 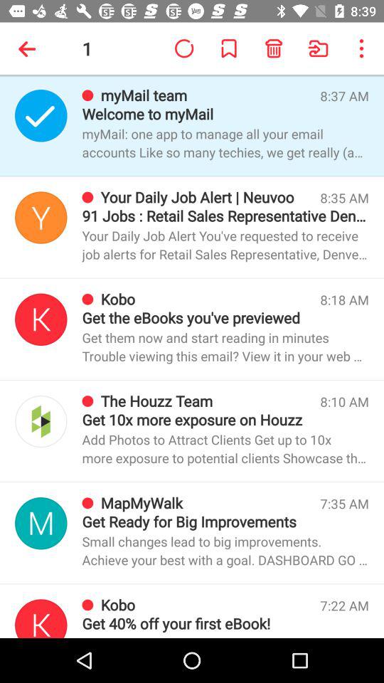 I want to click on open kobo message, so click(x=41, y=619).